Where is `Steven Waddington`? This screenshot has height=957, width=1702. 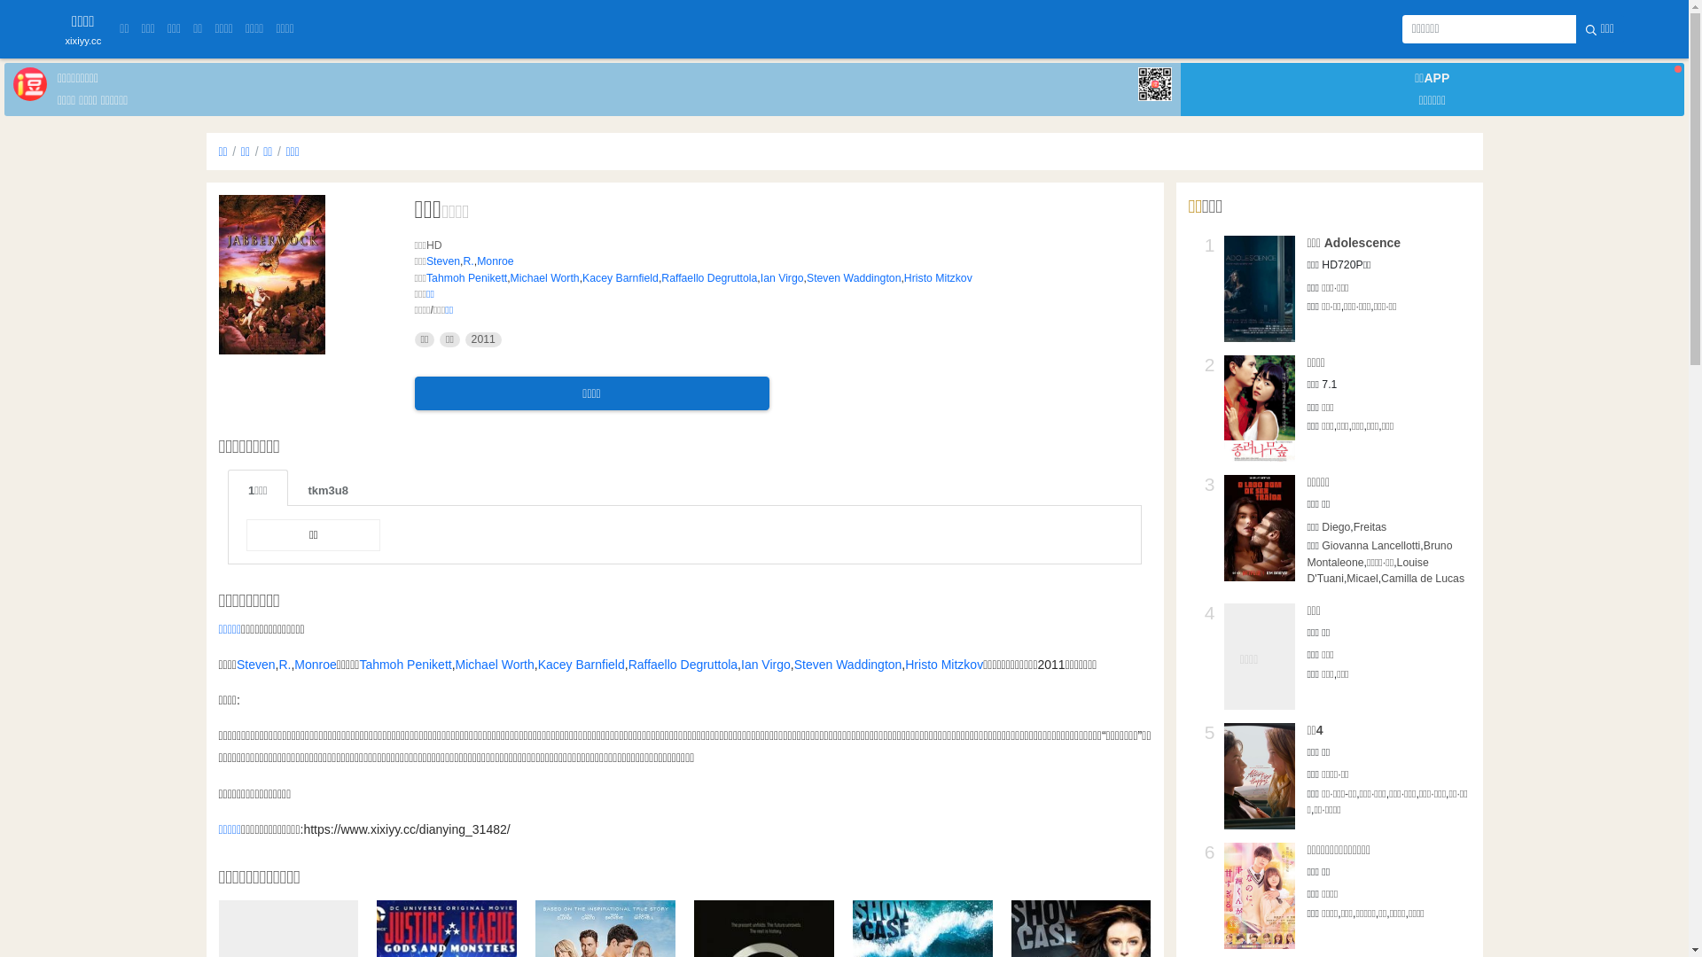
Steven Waddington is located at coordinates (854, 278).